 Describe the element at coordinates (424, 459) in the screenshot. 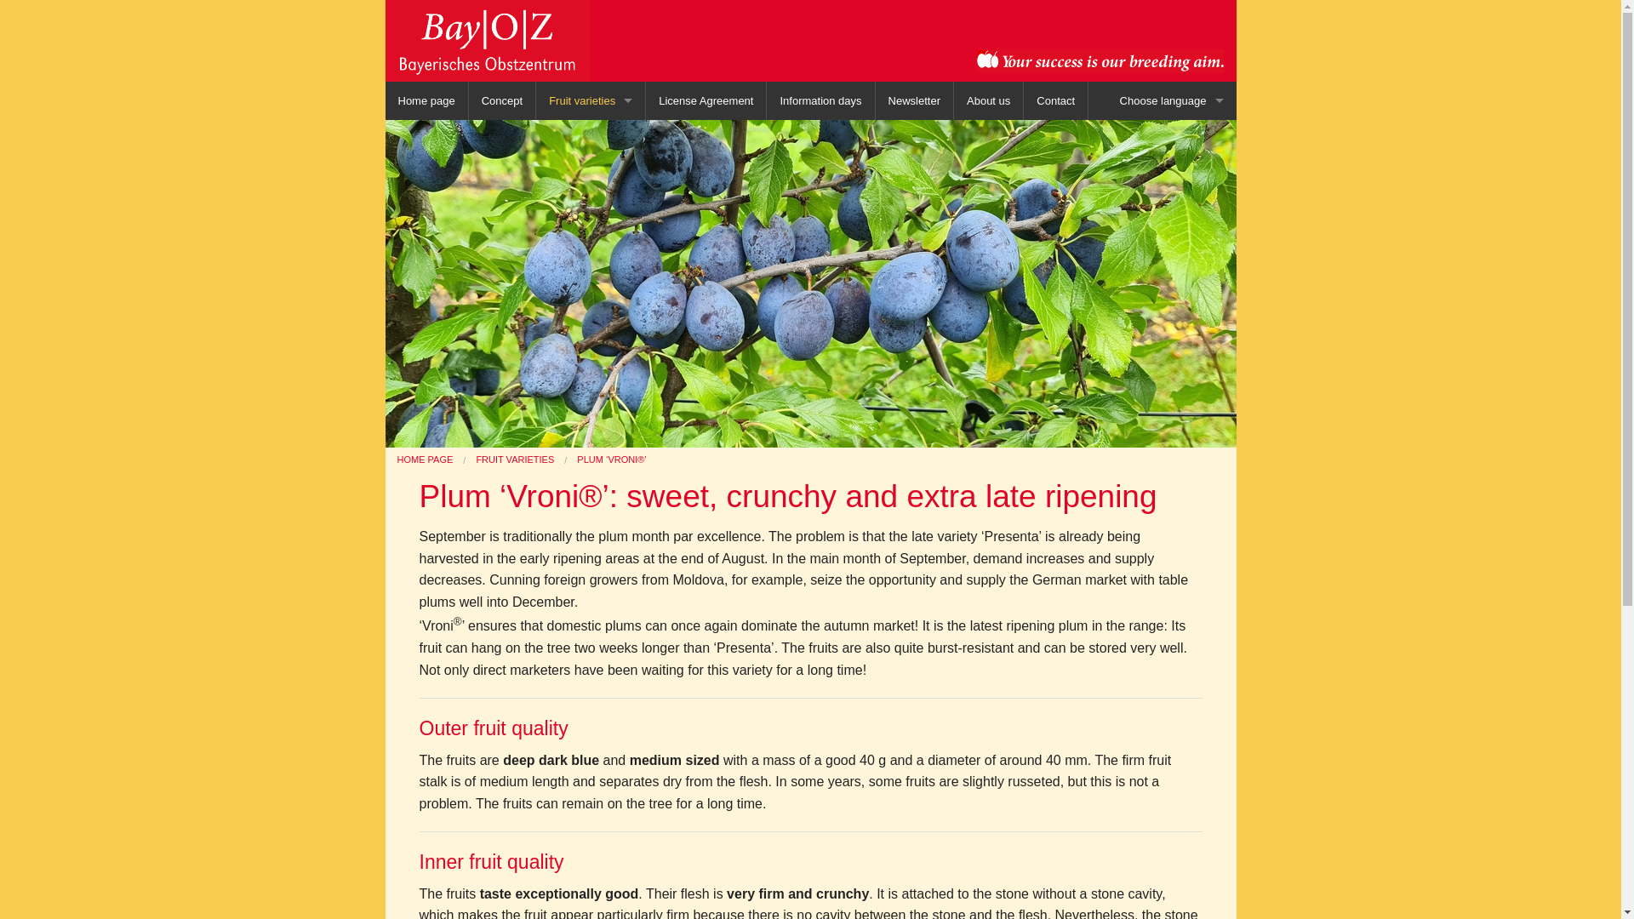

I see `HOME PAGE` at that location.